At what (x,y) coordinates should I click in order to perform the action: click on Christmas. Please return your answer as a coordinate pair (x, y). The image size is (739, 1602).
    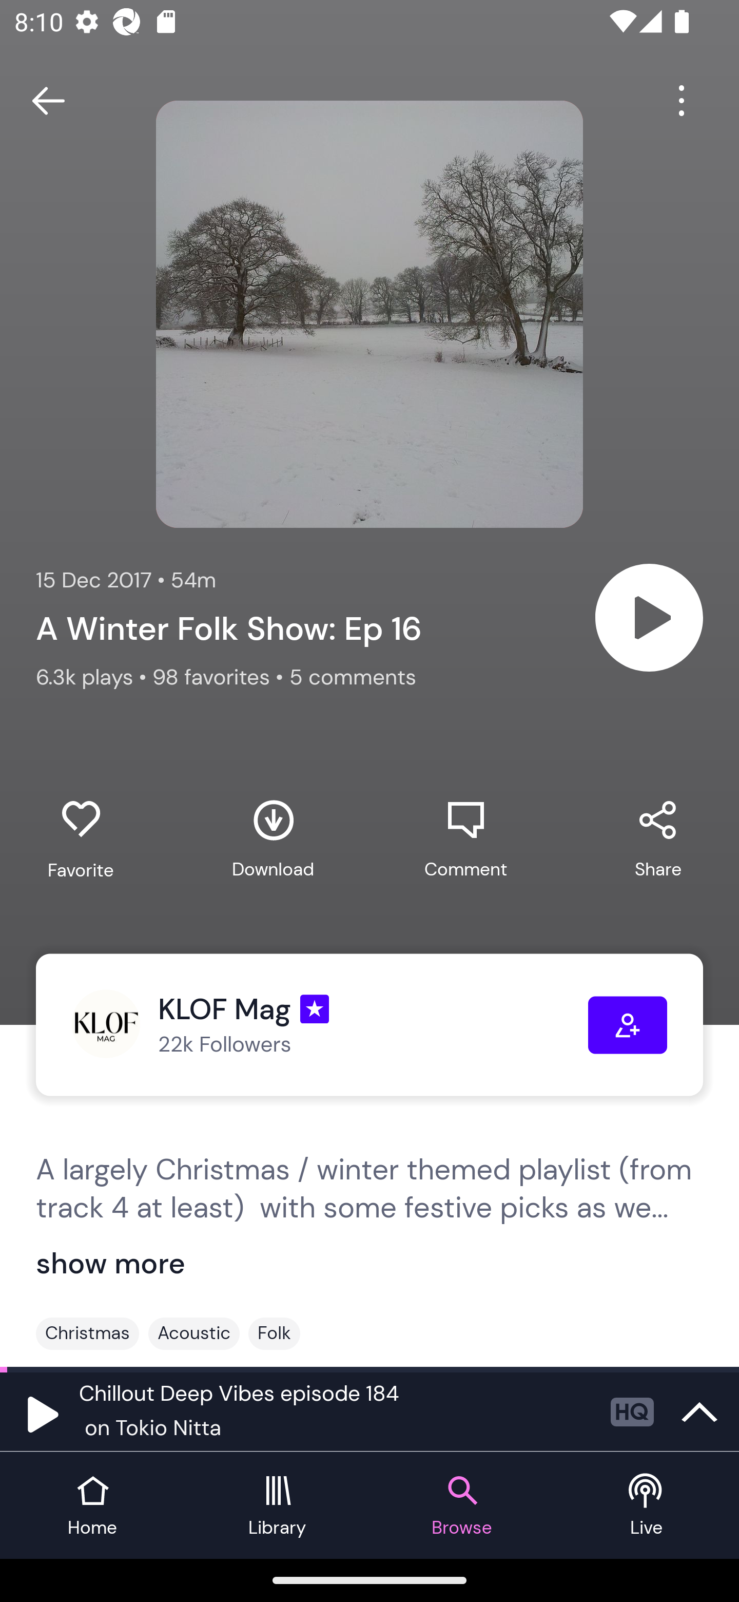
    Looking at the image, I should click on (87, 1333).